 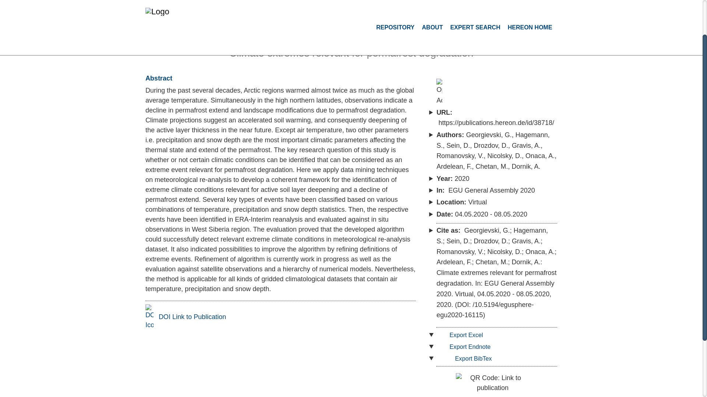 What do you see at coordinates (186, 317) in the screenshot?
I see `DOI Link to Publication` at bounding box center [186, 317].